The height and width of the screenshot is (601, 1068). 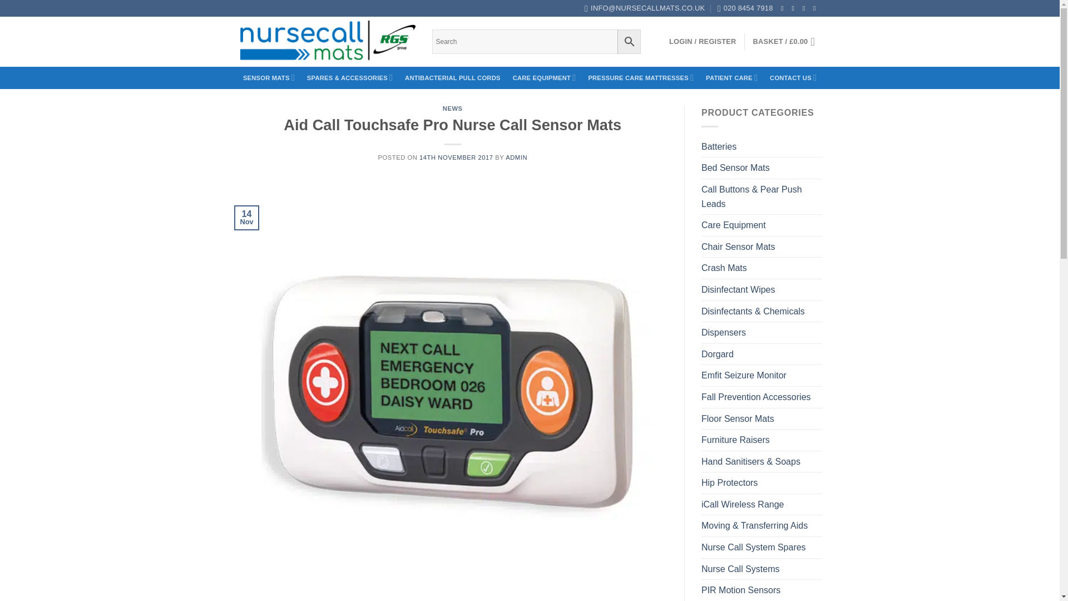 What do you see at coordinates (745, 8) in the screenshot?
I see `020 8454 7918` at bounding box center [745, 8].